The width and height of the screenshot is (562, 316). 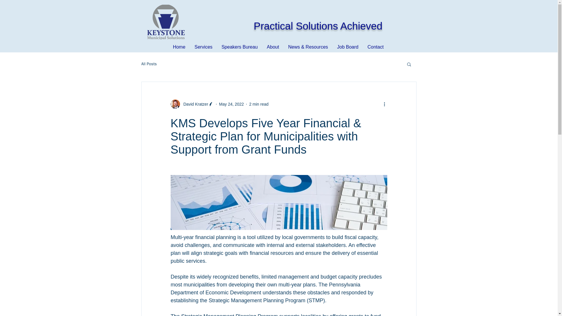 What do you see at coordinates (194, 104) in the screenshot?
I see `David Kratzer` at bounding box center [194, 104].